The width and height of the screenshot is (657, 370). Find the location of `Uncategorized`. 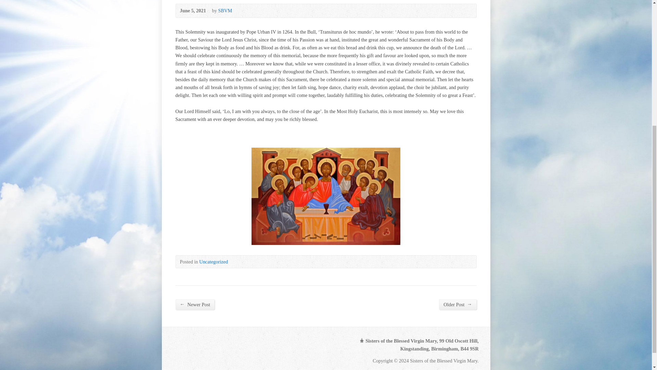

Uncategorized is located at coordinates (214, 262).